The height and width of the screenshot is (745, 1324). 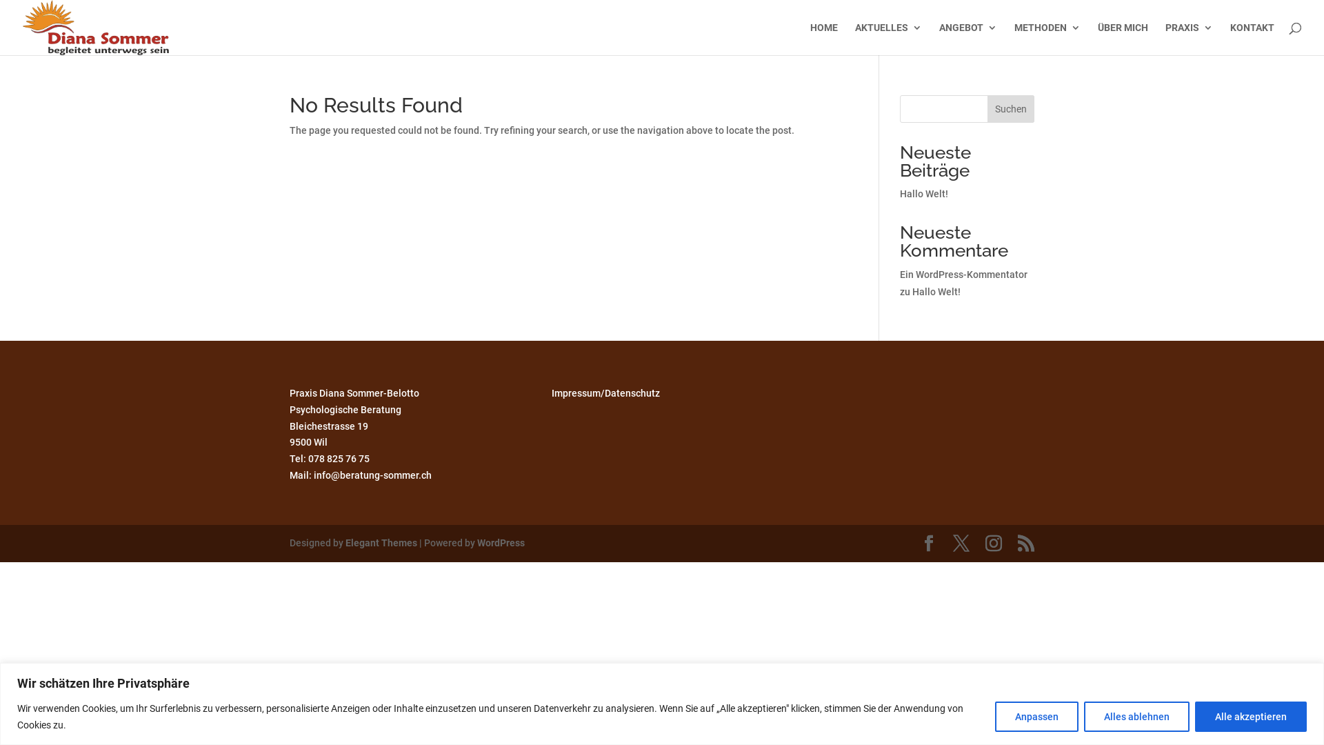 I want to click on Suchen, so click(x=1011, y=109).